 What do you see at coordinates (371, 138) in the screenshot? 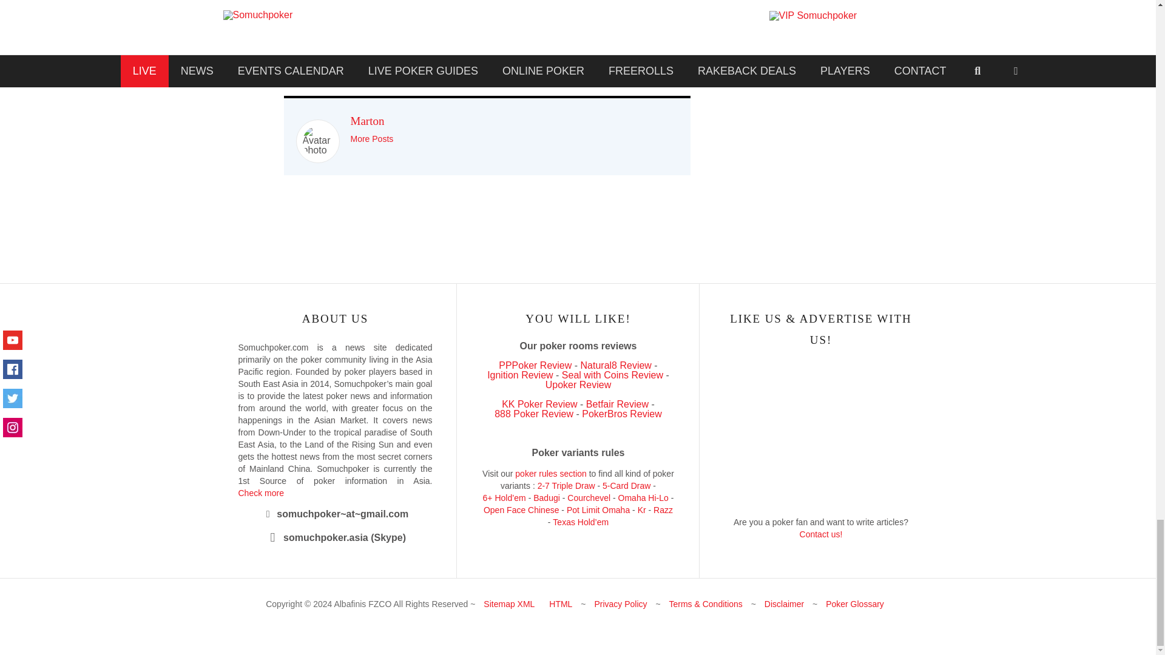
I see `More posts by Marton` at bounding box center [371, 138].